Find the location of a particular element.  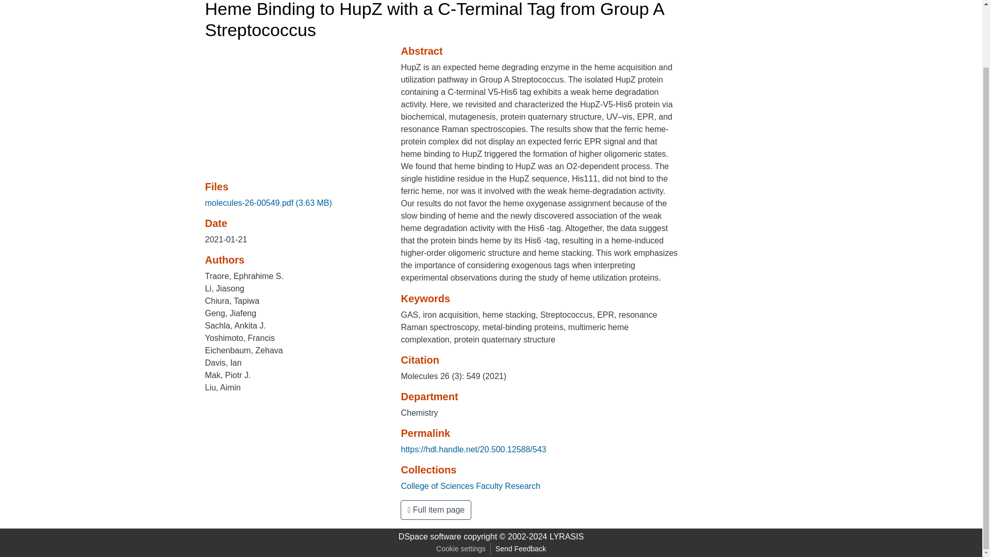

LYRASIS is located at coordinates (566, 536).